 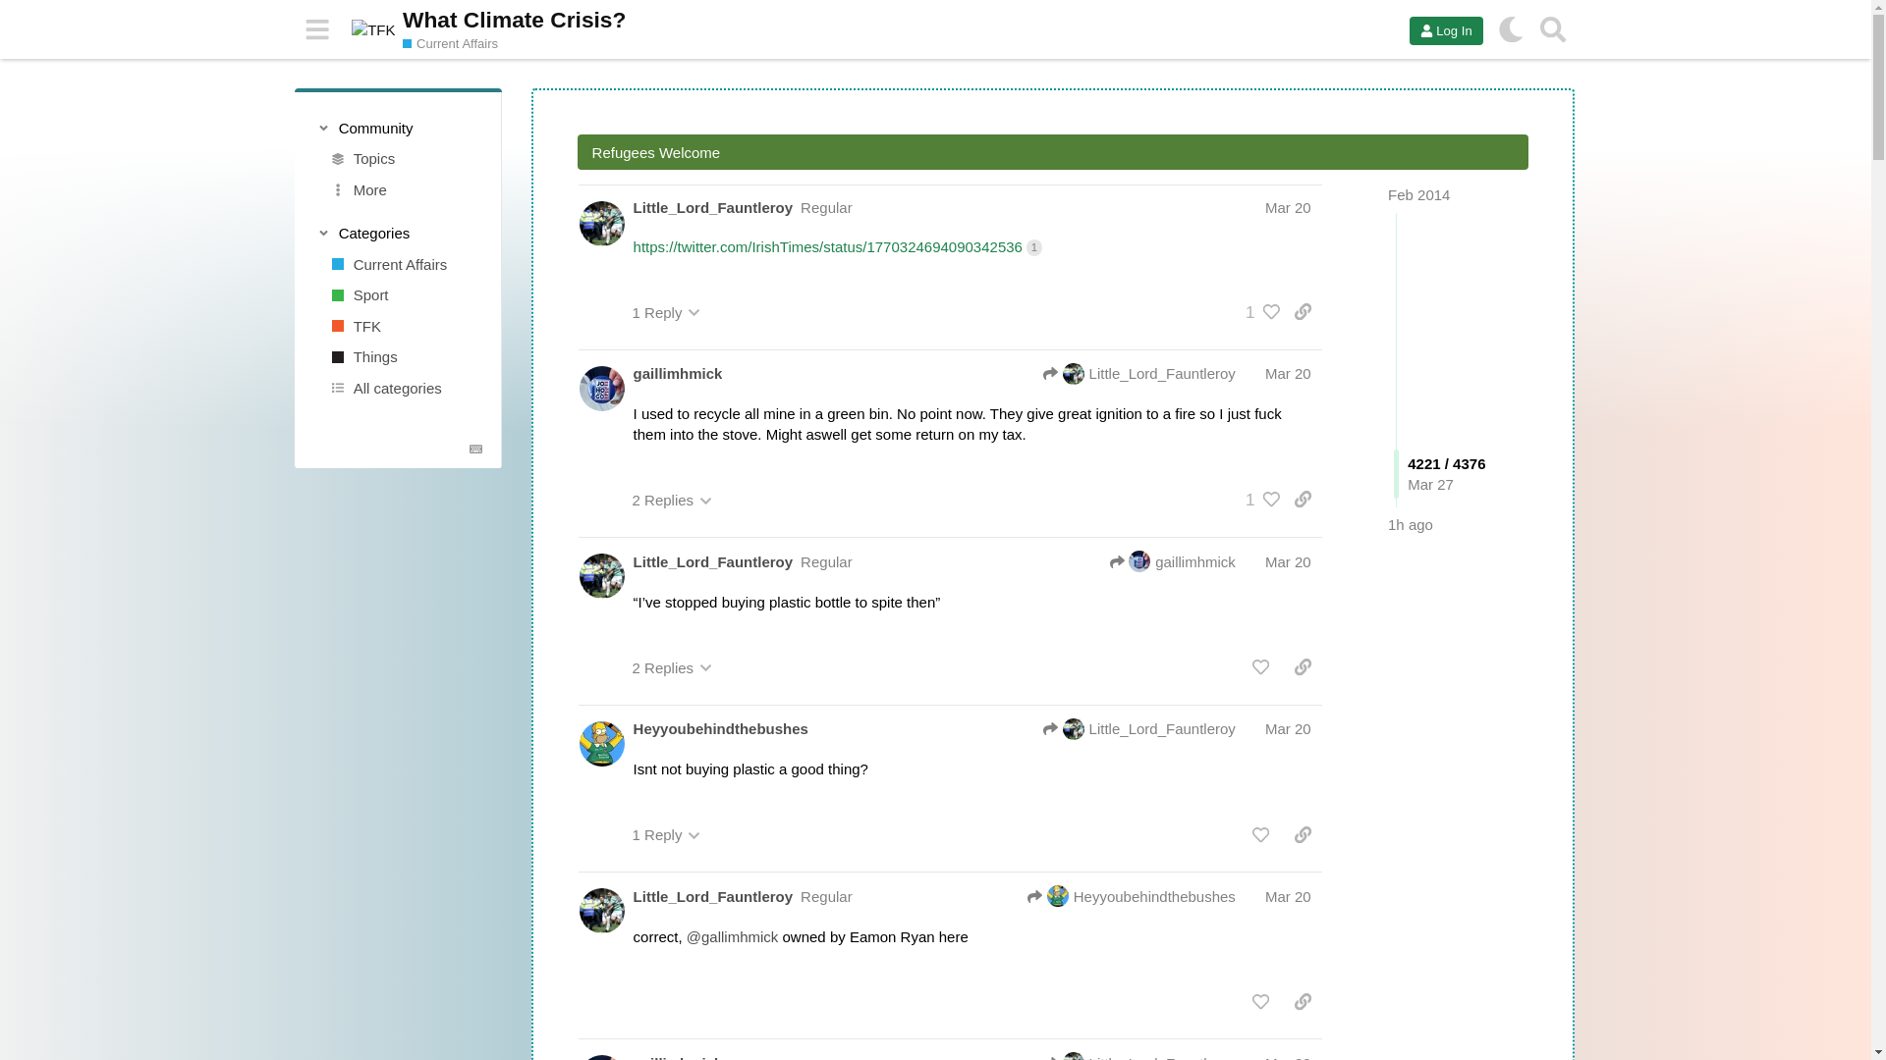 What do you see at coordinates (1553, 29) in the screenshot?
I see `Search` at bounding box center [1553, 29].